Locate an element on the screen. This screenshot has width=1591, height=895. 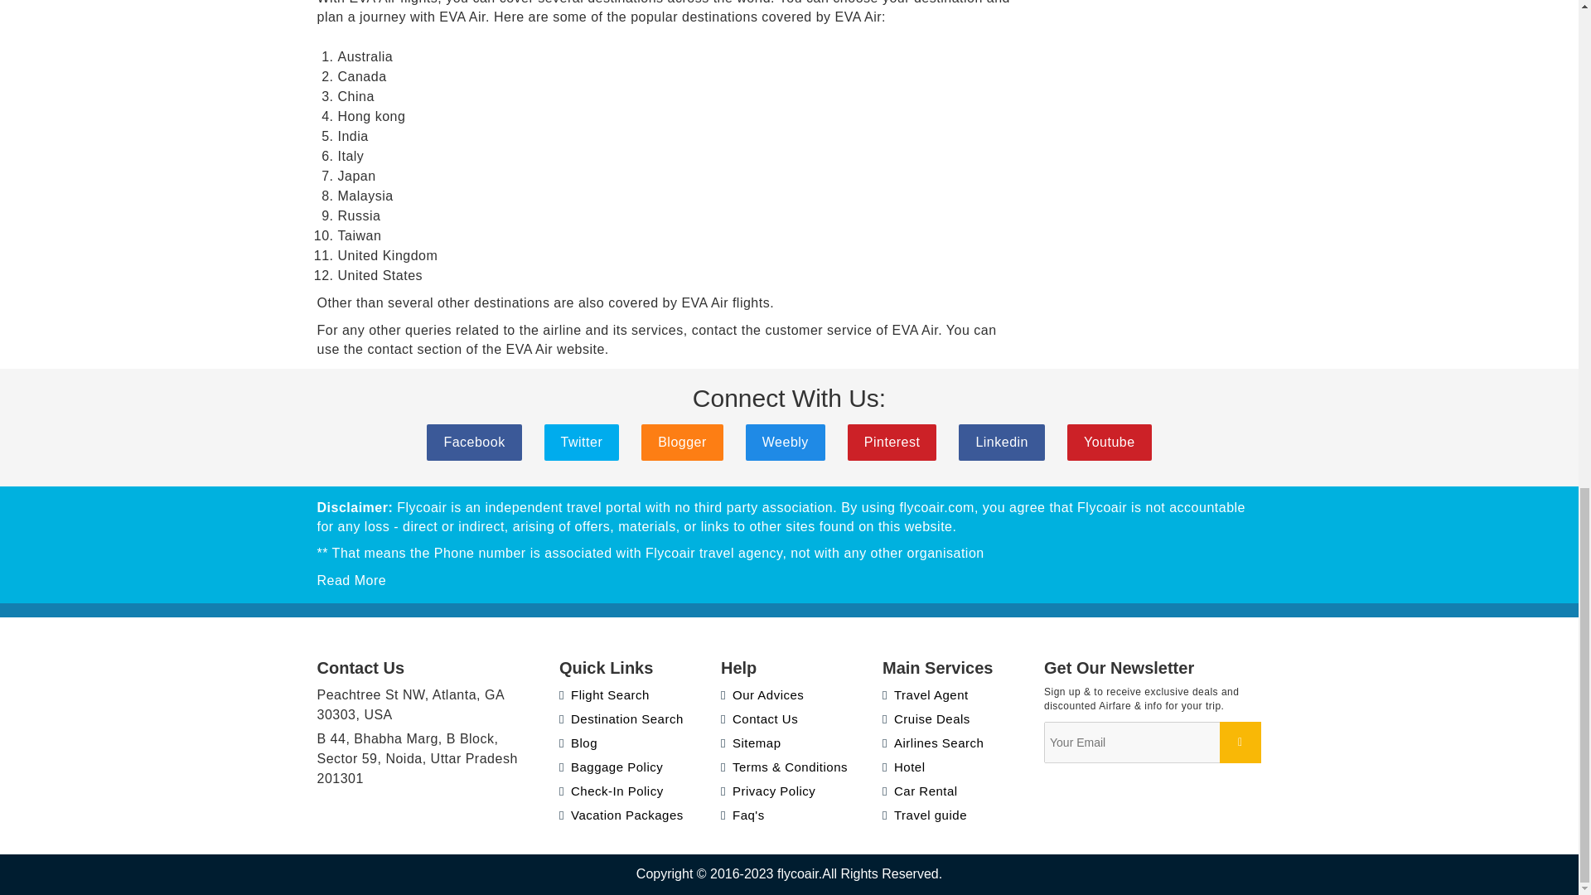
Check-In Policy is located at coordinates (612, 791).